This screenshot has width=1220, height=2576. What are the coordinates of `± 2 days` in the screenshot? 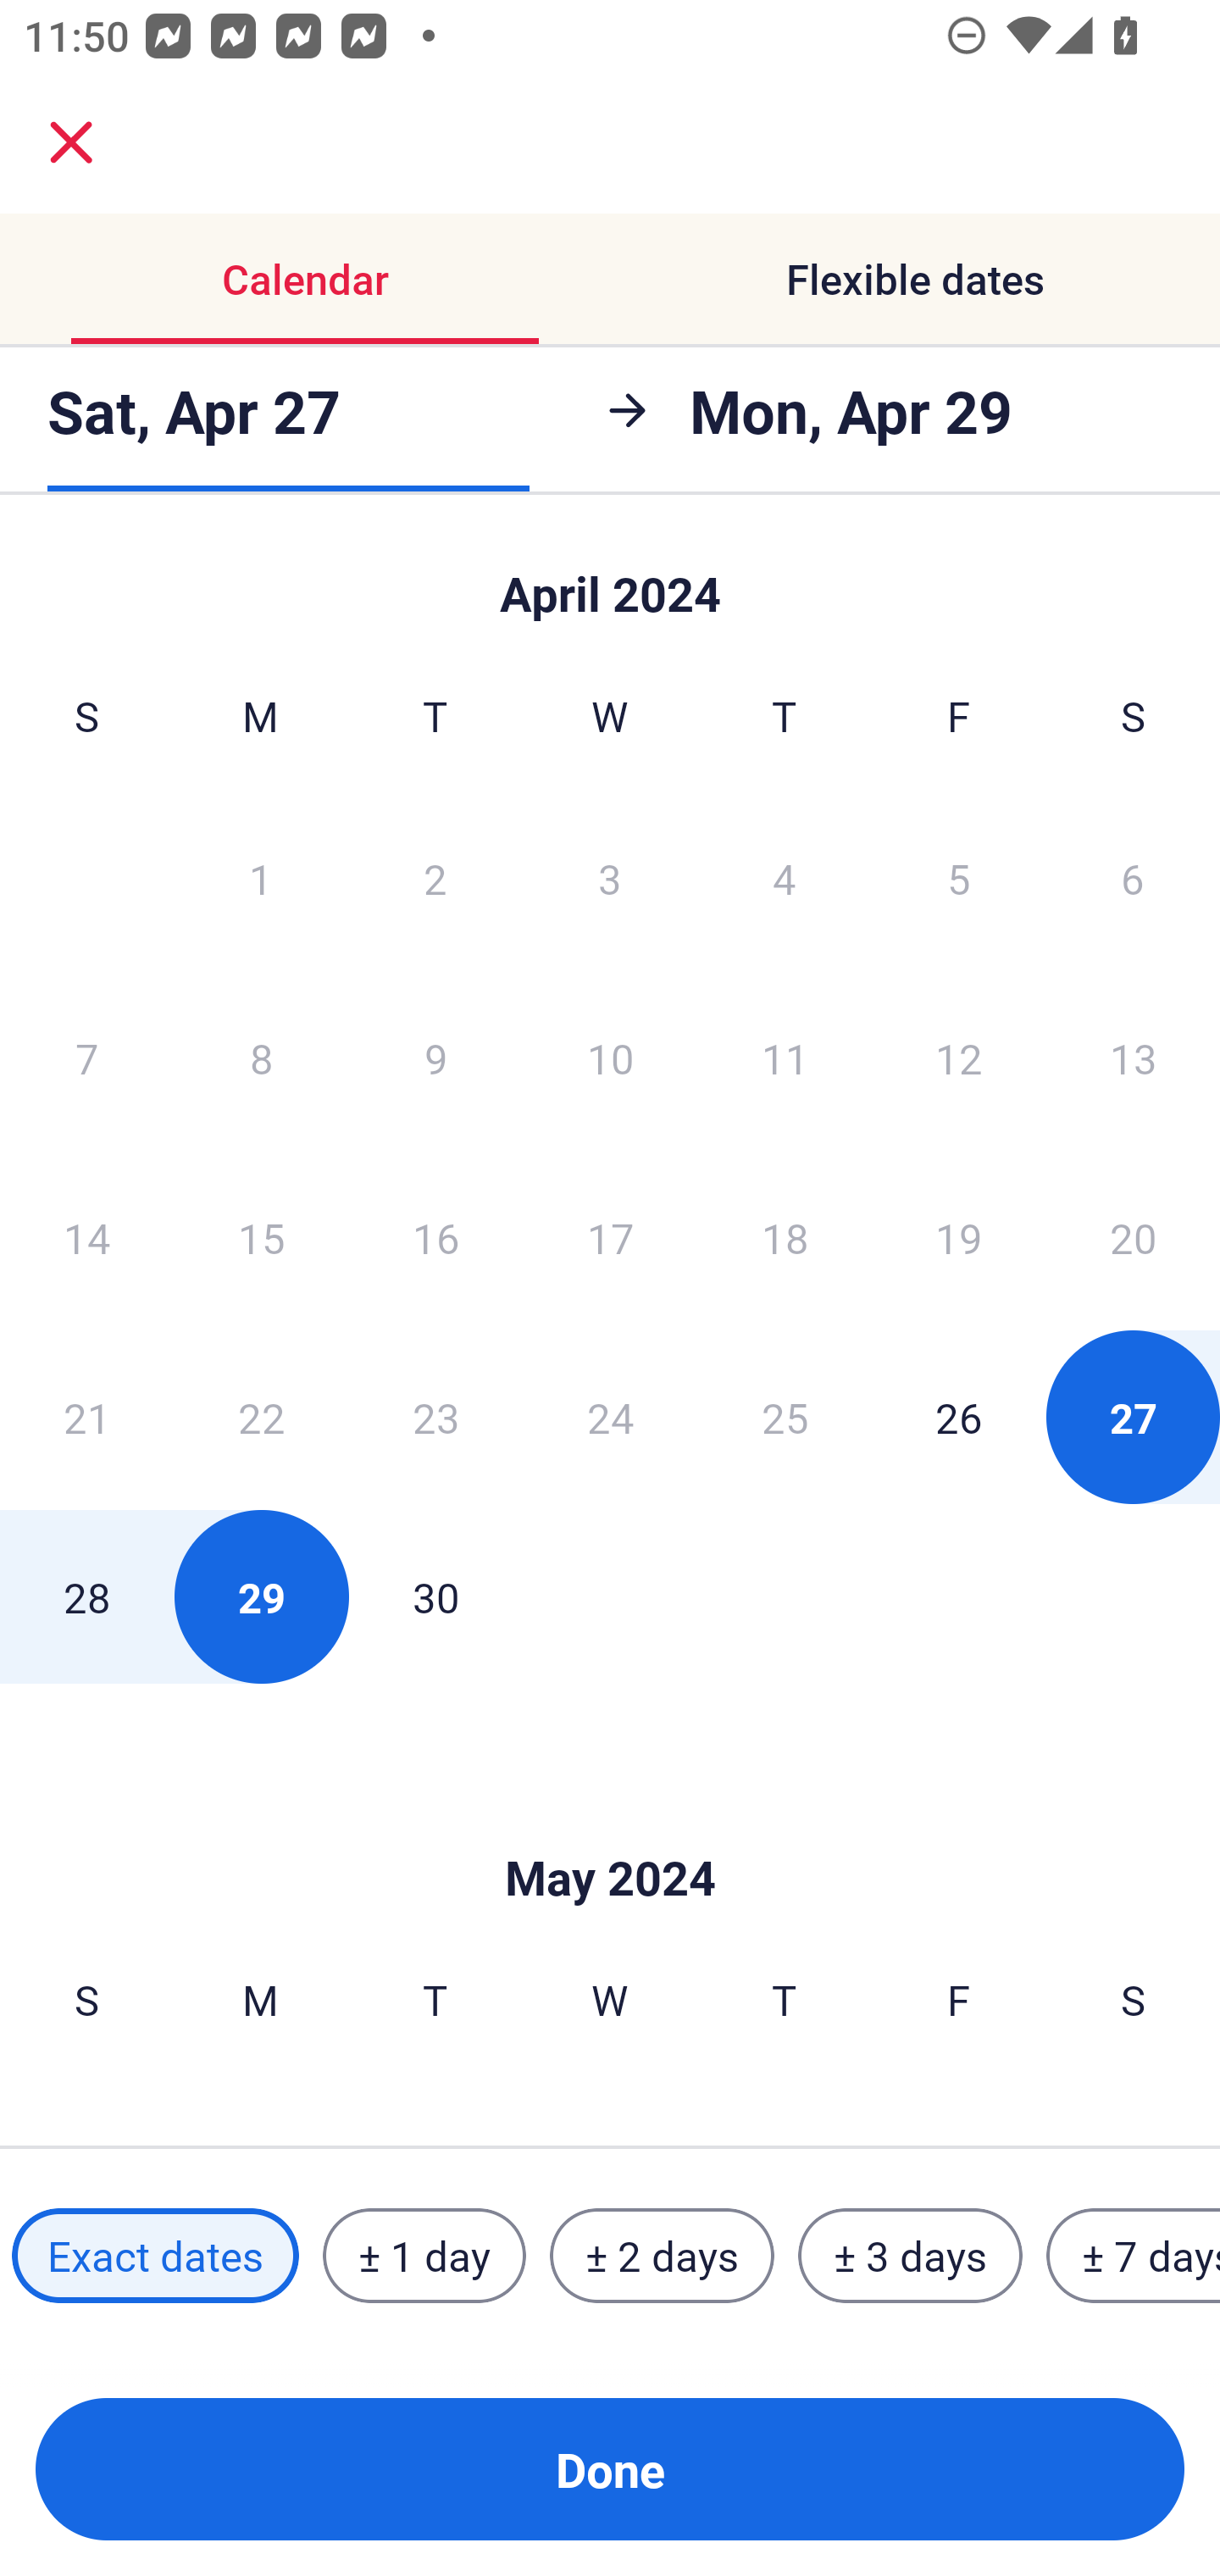 It's located at (663, 2255).